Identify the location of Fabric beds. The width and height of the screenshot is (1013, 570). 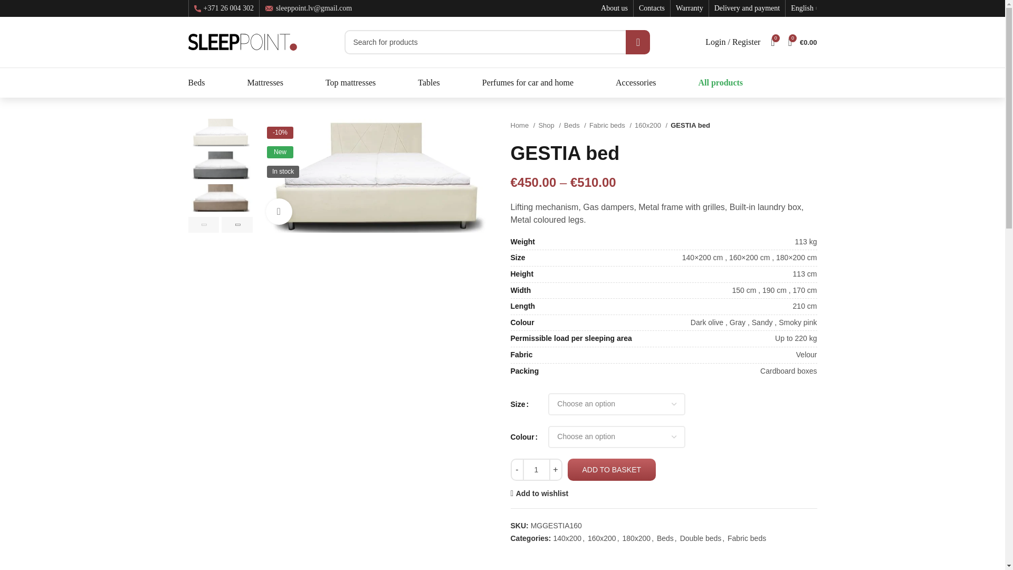
(610, 125).